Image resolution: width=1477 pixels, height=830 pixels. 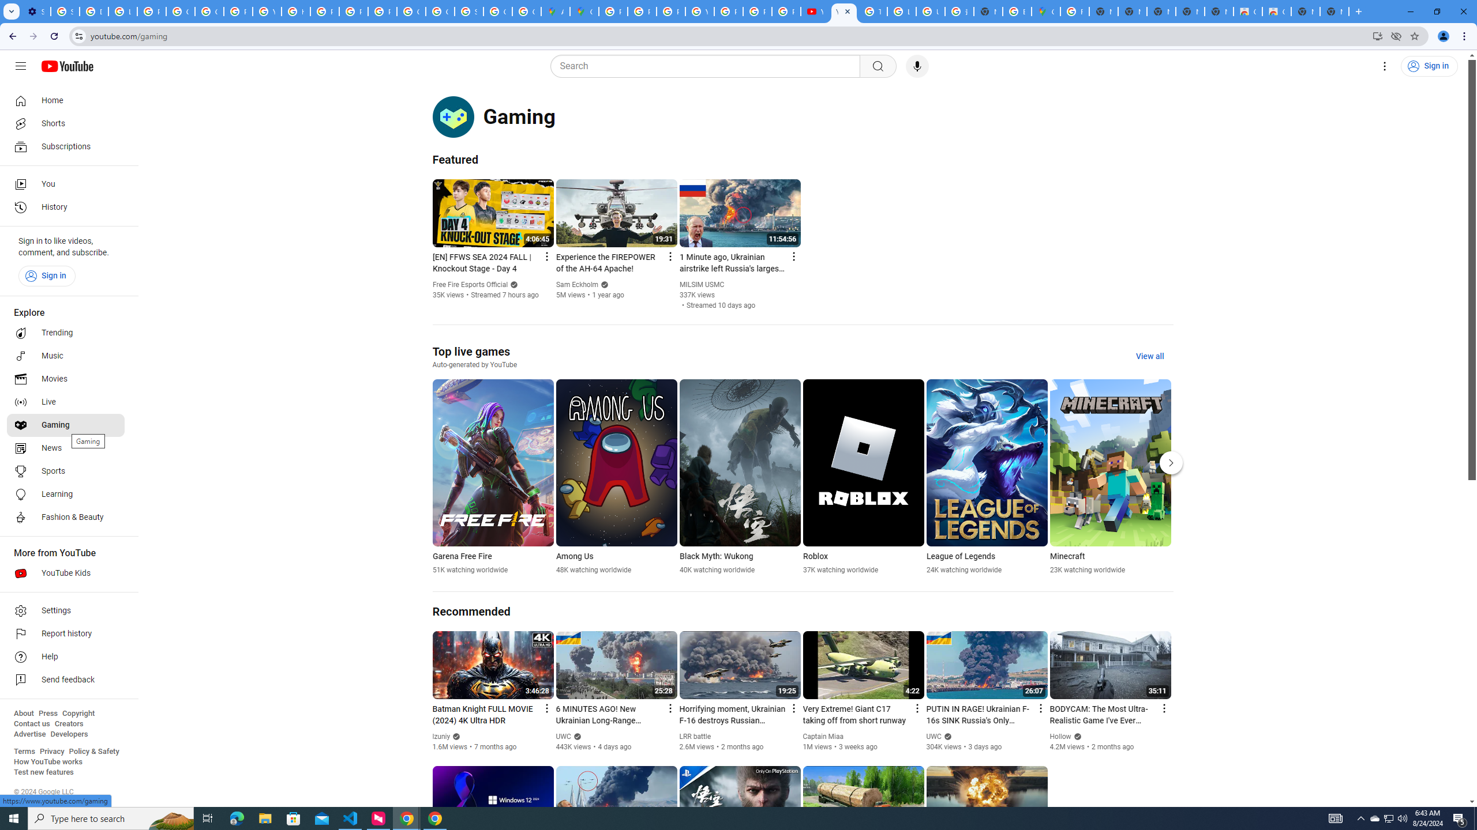 I want to click on Live, so click(x=66, y=402).